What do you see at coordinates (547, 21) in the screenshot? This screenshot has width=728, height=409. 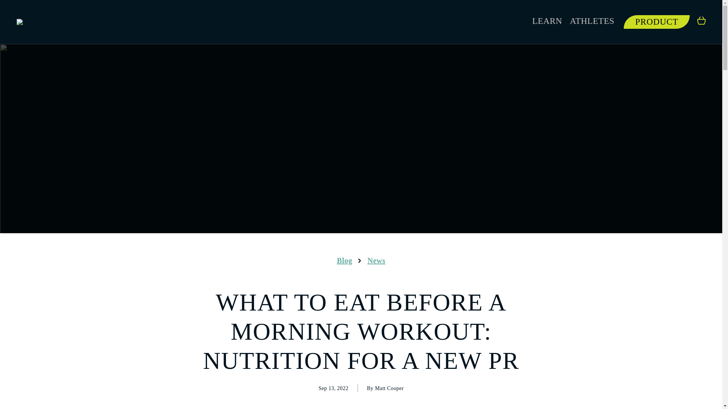 I see `LEARN` at bounding box center [547, 21].